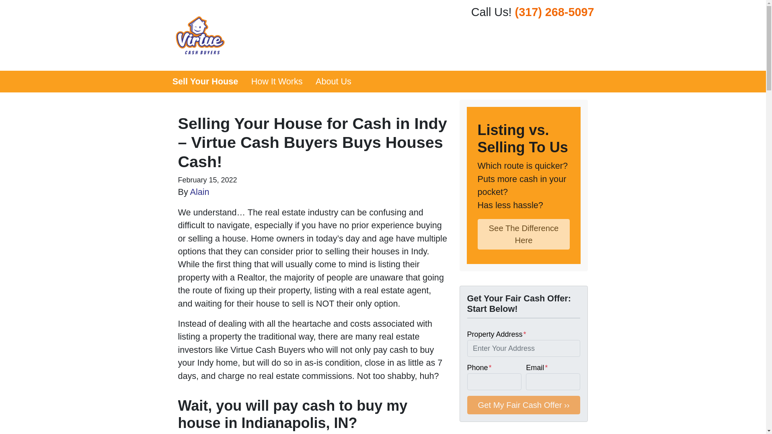  I want to click on How It Works, so click(277, 82).